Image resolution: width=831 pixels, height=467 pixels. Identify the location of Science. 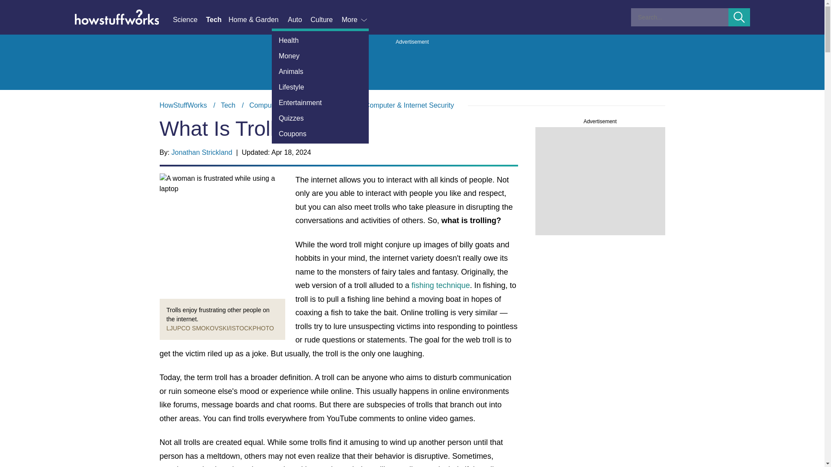
(189, 20).